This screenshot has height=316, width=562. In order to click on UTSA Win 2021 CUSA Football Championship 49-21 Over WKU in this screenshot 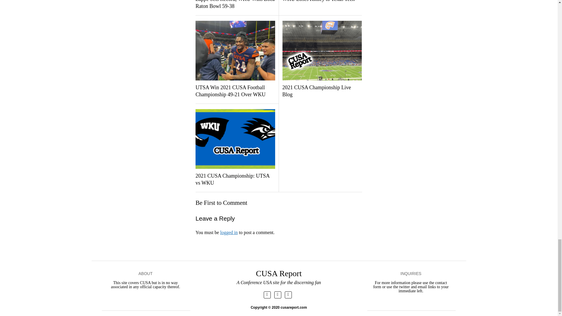, I will do `click(235, 91)`.